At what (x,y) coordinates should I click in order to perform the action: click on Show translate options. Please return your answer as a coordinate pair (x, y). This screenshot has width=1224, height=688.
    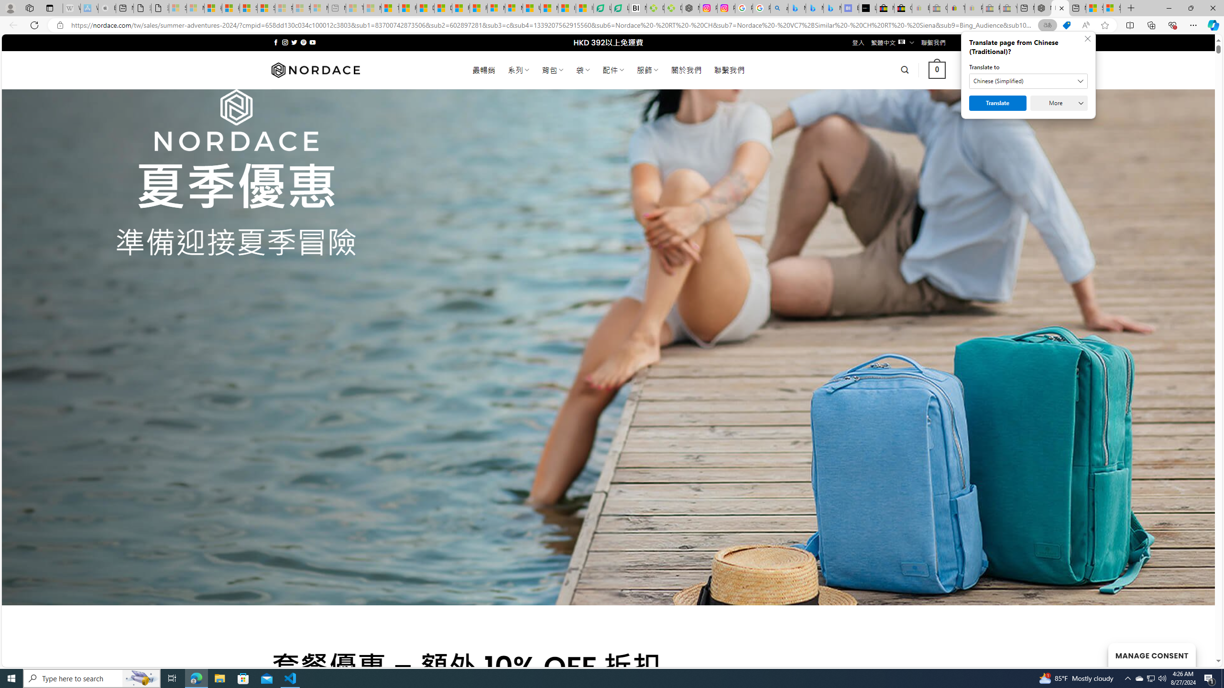
    Looking at the image, I should click on (1047, 25).